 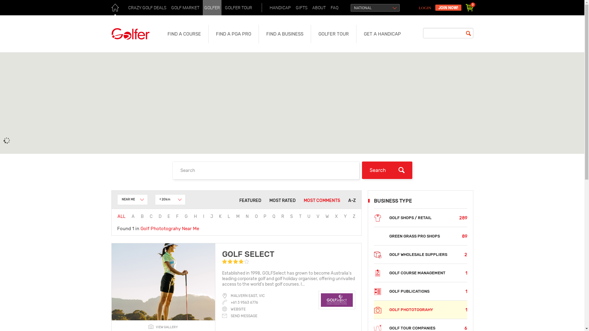 What do you see at coordinates (151, 216) in the screenshot?
I see `C` at bounding box center [151, 216].